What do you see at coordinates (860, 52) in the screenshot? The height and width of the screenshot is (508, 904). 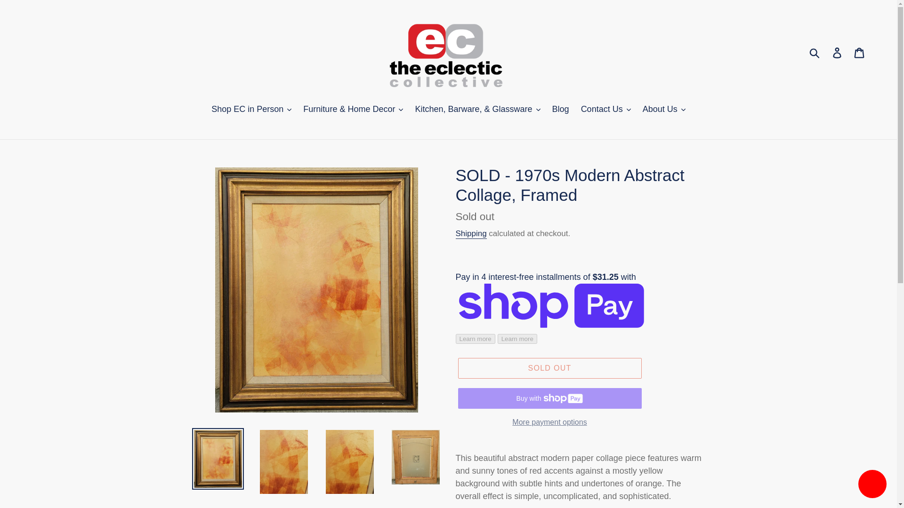 I see `Cart` at bounding box center [860, 52].